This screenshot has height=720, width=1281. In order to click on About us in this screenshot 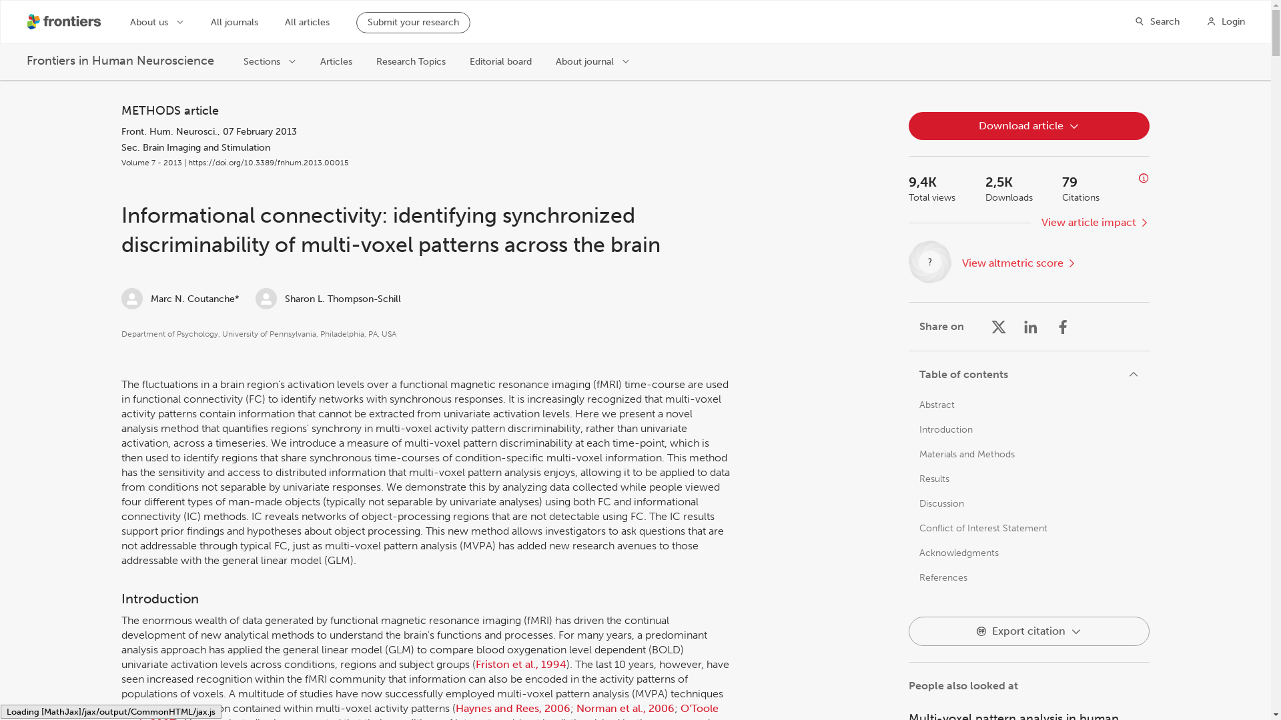, I will do `click(157, 21)`.